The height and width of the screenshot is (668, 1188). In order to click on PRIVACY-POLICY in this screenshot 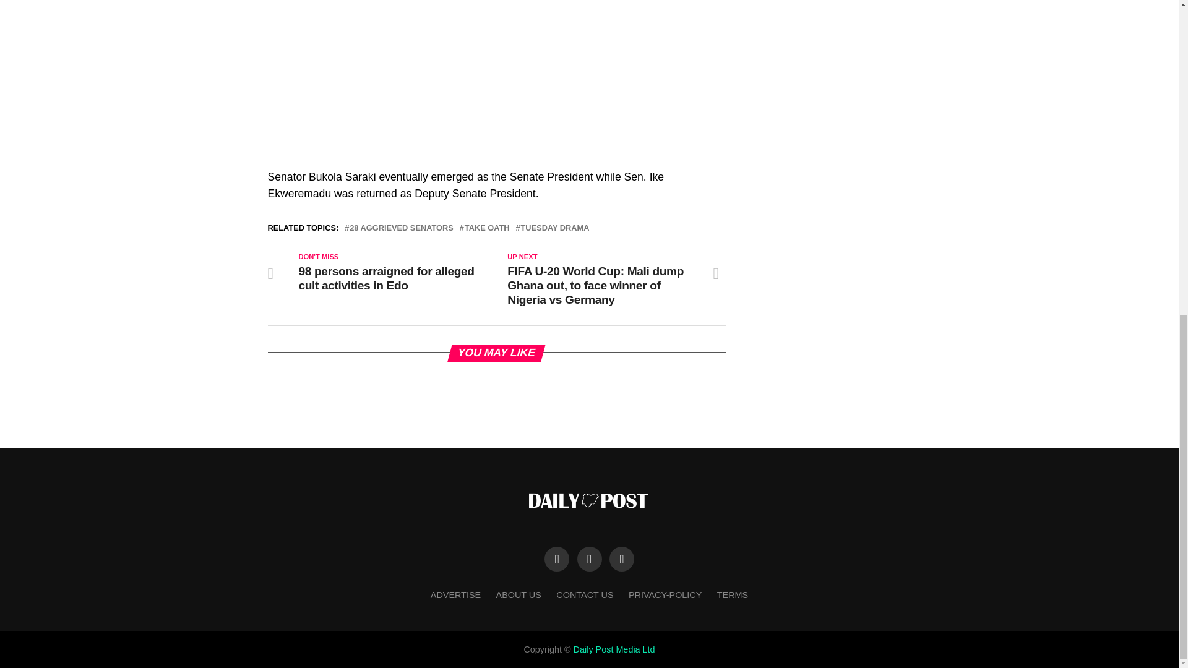, I will do `click(665, 594)`.